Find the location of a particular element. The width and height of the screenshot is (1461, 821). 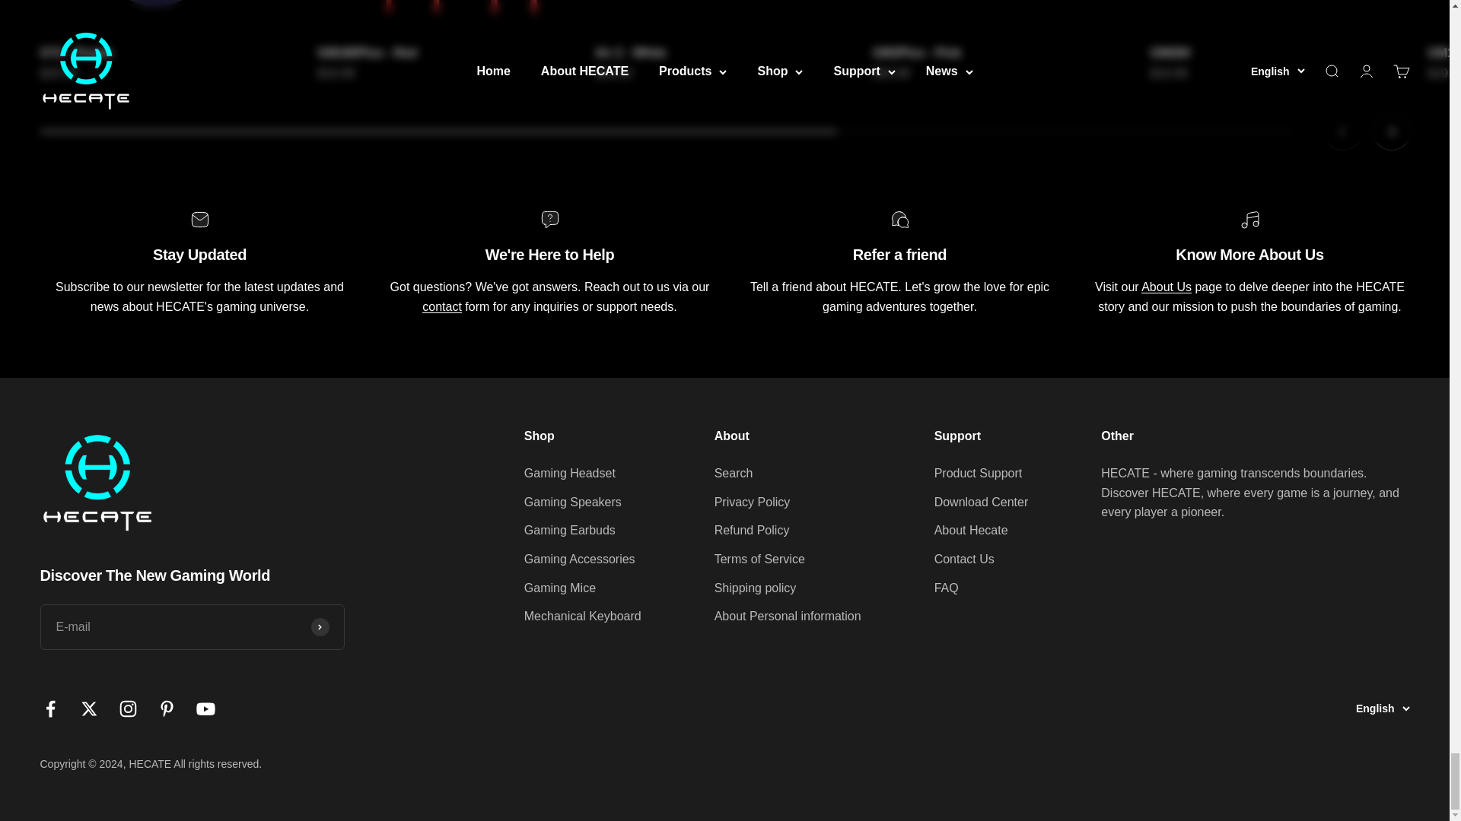

About Us is located at coordinates (724, 131).